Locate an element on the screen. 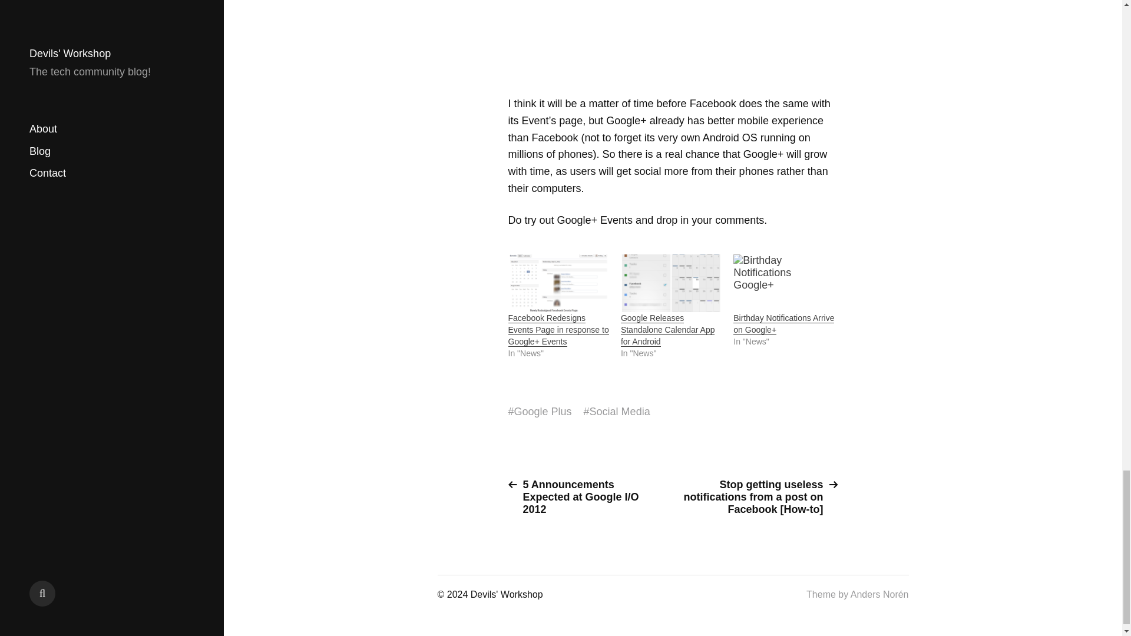  Google Plus is located at coordinates (543, 412).